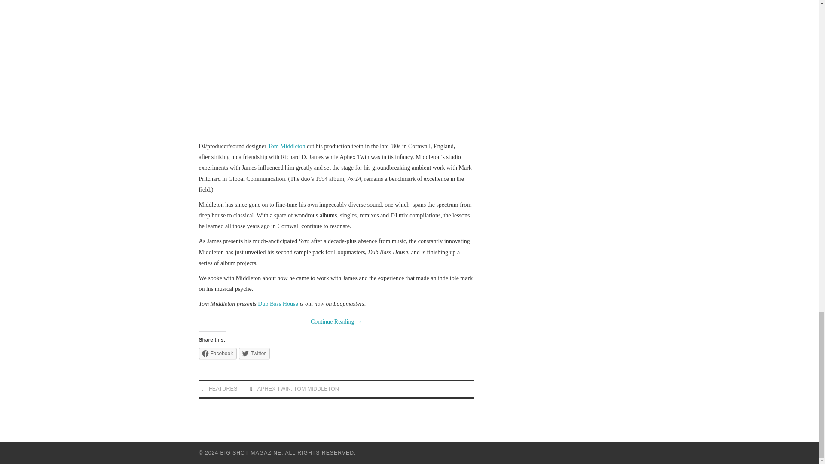 The width and height of the screenshot is (825, 464). What do you see at coordinates (254, 353) in the screenshot?
I see `Click to share on Twitter` at bounding box center [254, 353].